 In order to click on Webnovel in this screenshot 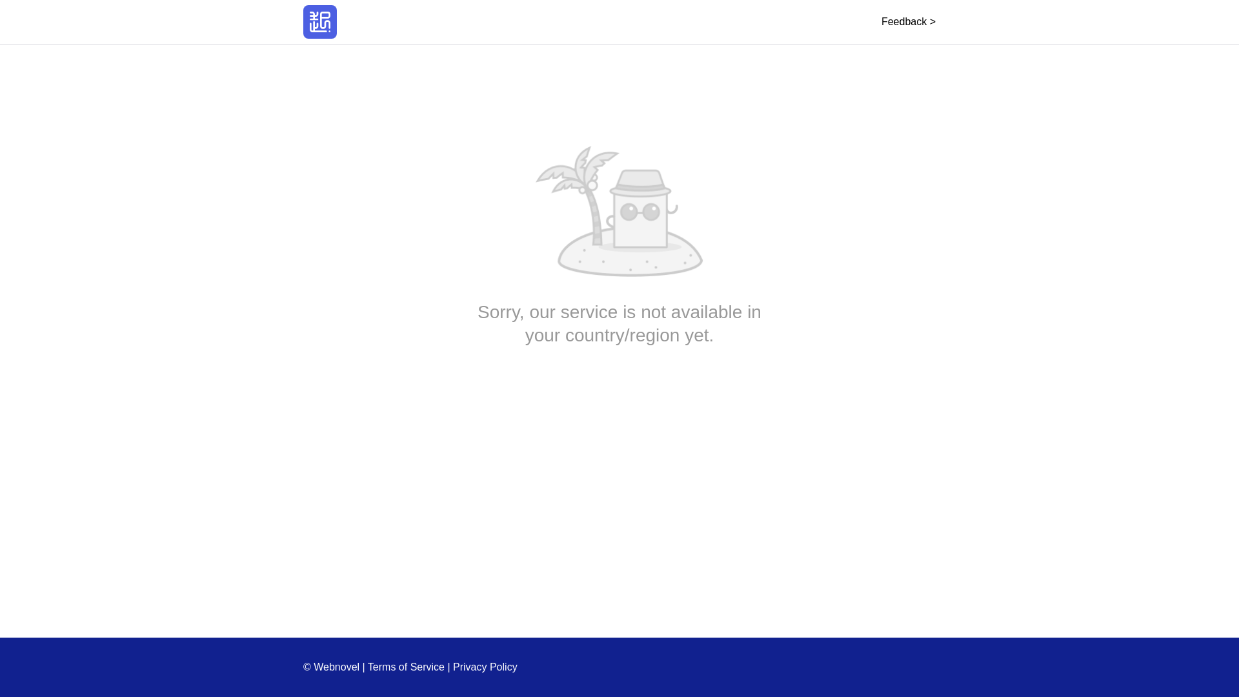, I will do `click(320, 22)`.